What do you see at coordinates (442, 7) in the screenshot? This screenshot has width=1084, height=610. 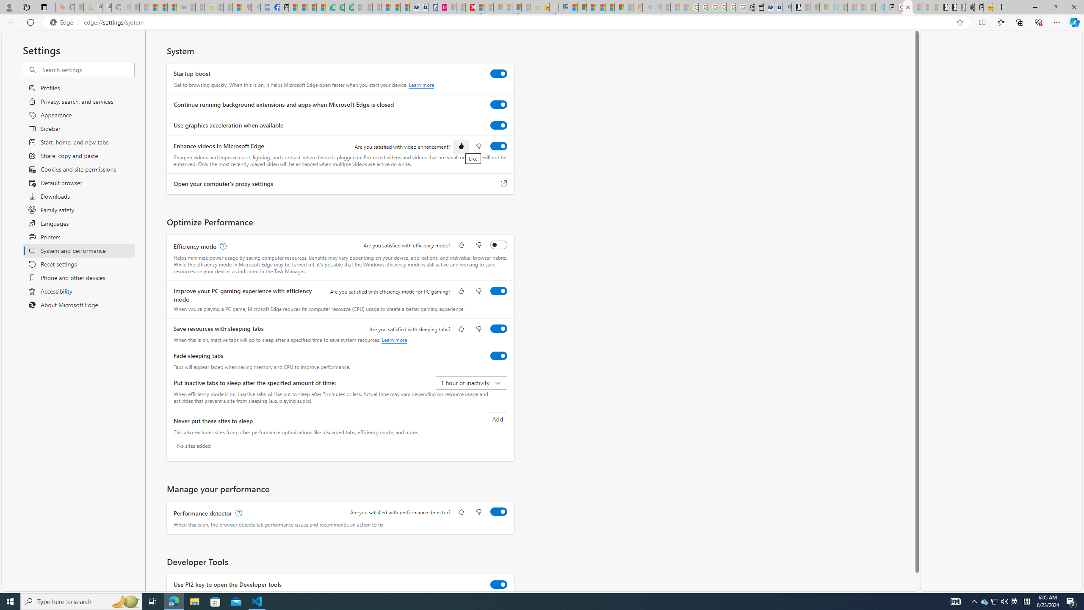 I see `Jobs - lastminute.com Investor Portal` at bounding box center [442, 7].